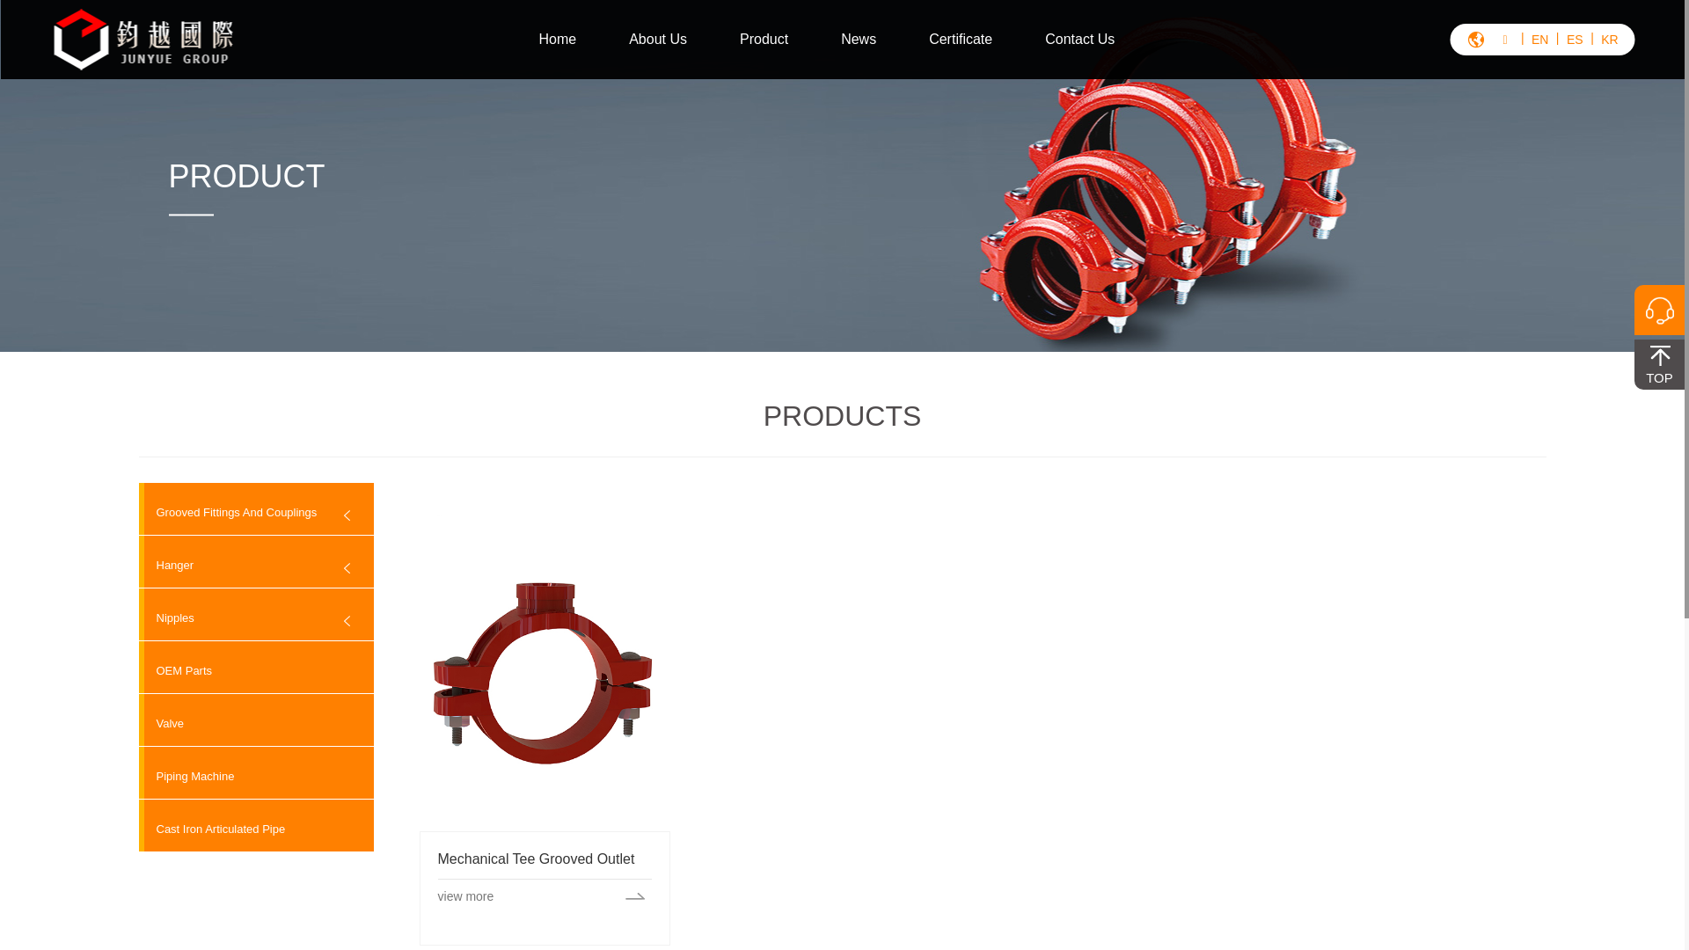 Image resolution: width=1689 pixels, height=950 pixels. I want to click on Valve, so click(162, 723).